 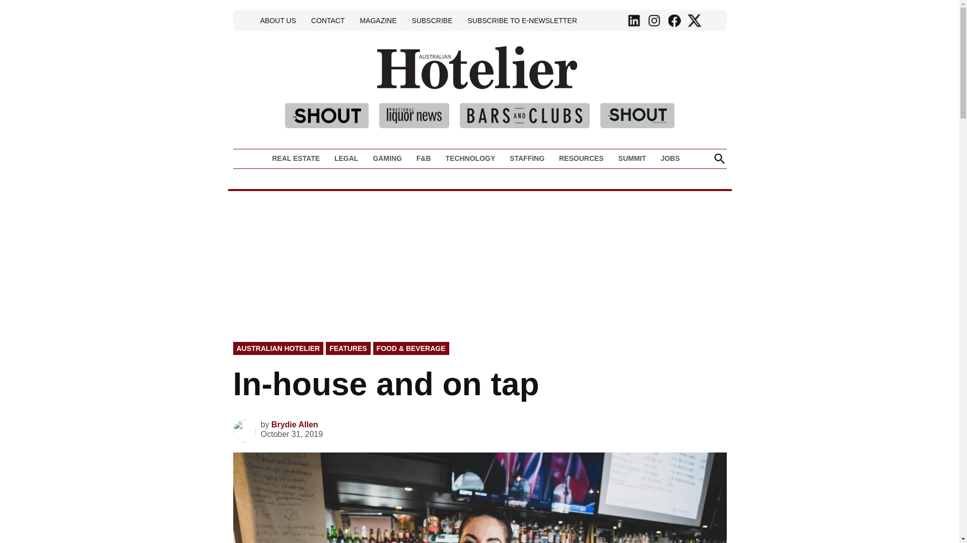 What do you see at coordinates (522, 20) in the screenshot?
I see `SUBSCRIBE TO E-NEWSLETTER` at bounding box center [522, 20].